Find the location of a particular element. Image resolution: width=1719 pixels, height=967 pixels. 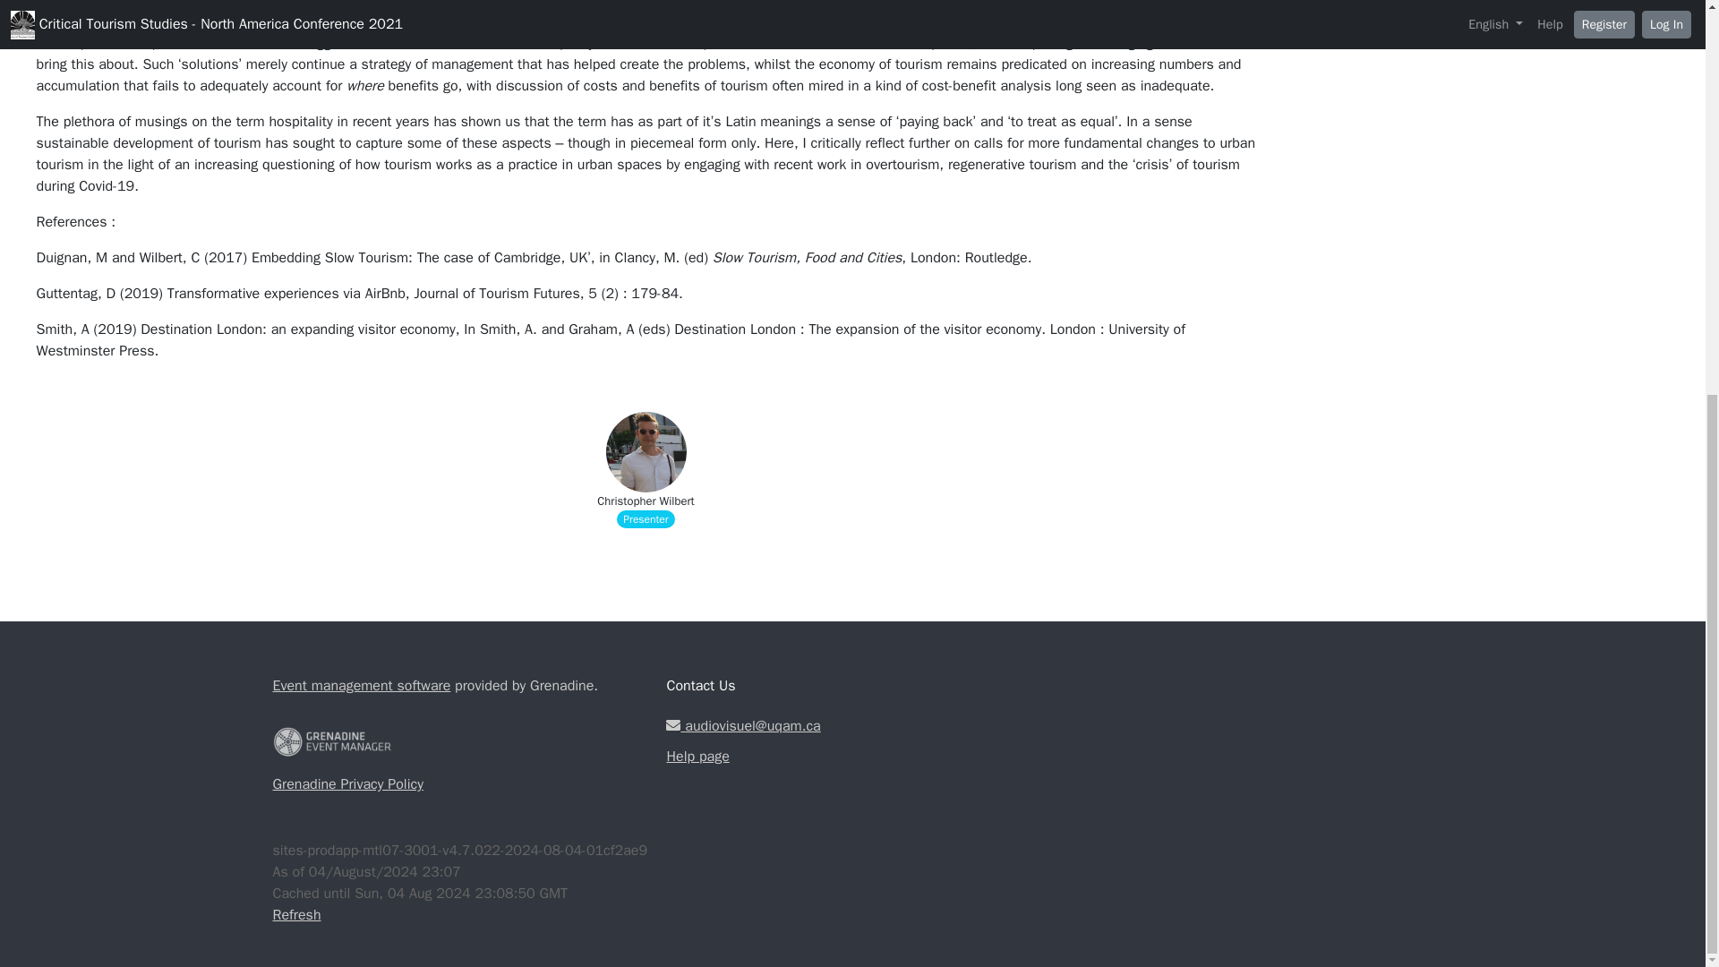

Christopher Wilbert is located at coordinates (645, 501).